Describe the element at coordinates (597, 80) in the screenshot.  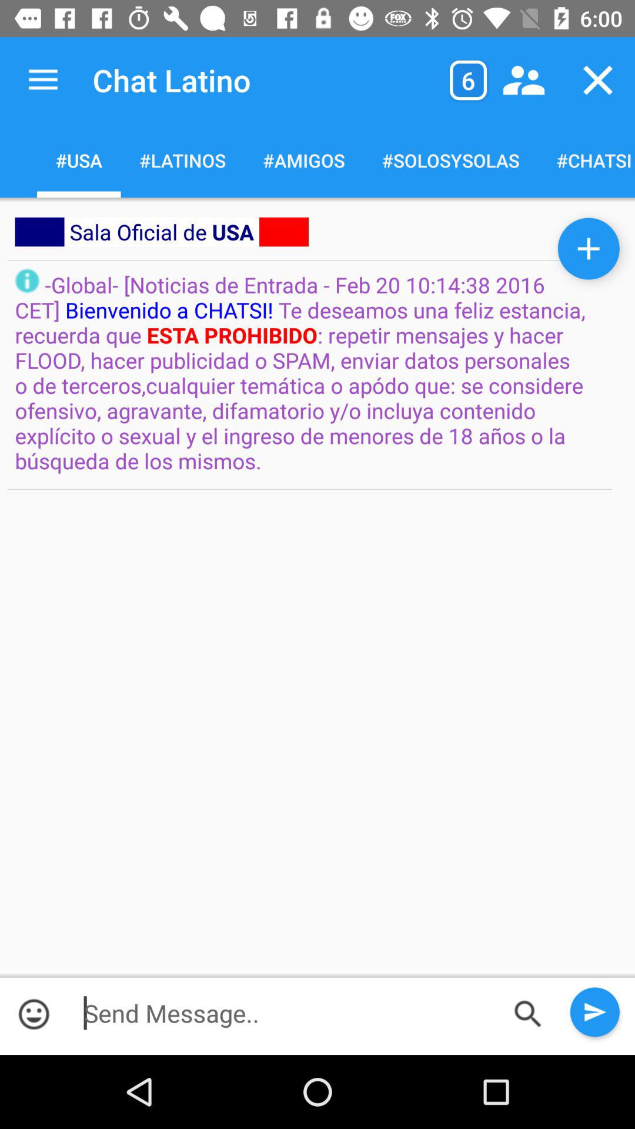
I see `press icon above the #chatsi item` at that location.